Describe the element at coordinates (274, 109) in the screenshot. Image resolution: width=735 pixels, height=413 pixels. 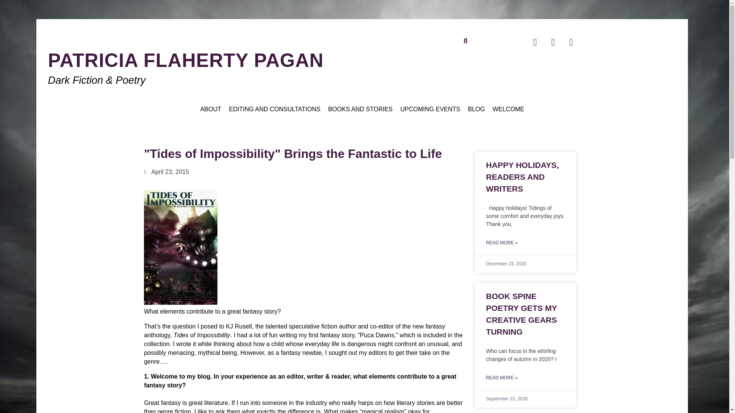
I see `EDITING AND CONSULTATIONS` at that location.